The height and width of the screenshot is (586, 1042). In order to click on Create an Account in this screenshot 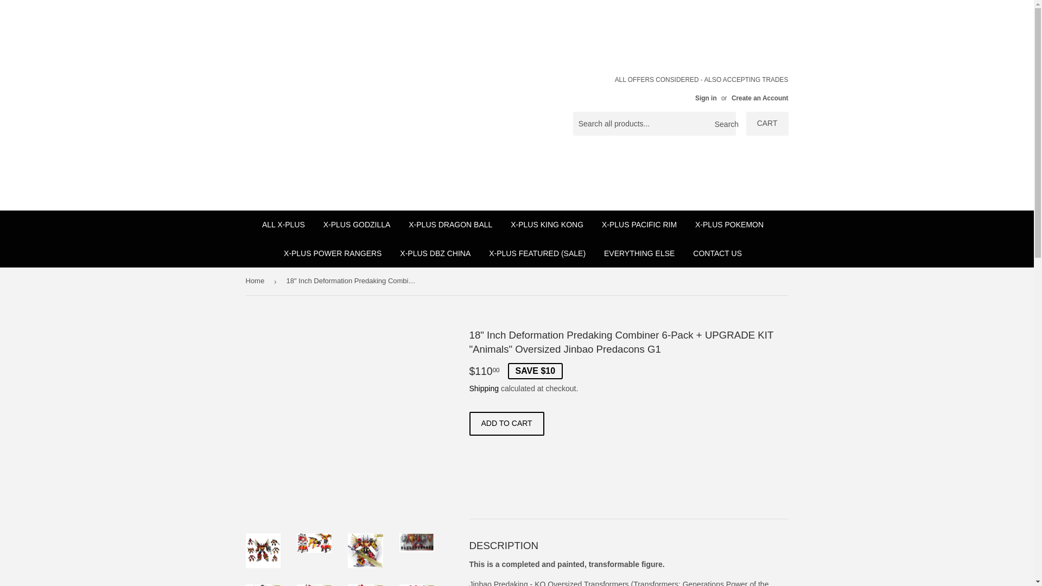, I will do `click(760, 98)`.